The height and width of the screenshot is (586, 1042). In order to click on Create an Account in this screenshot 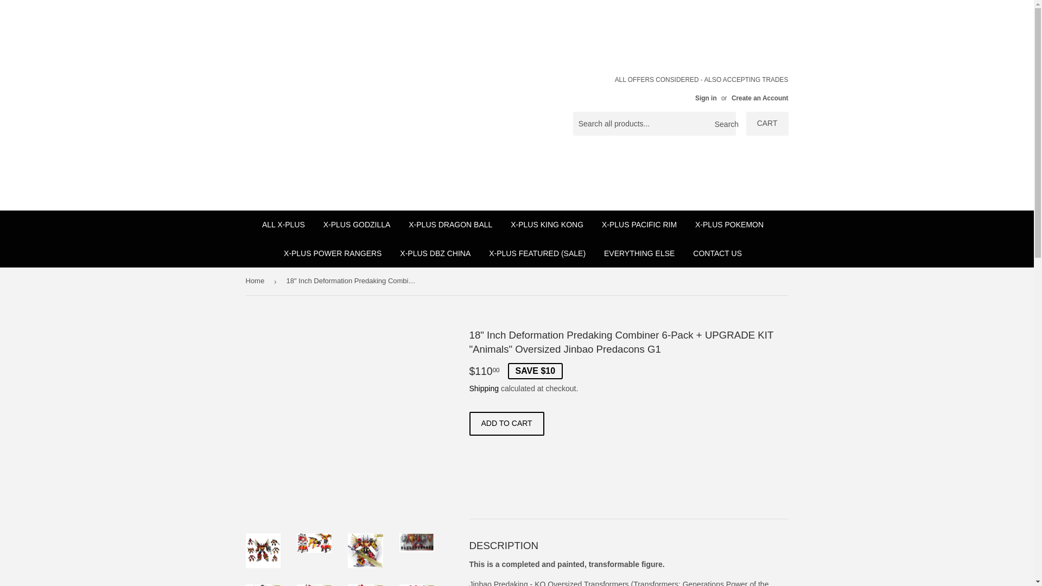, I will do `click(760, 98)`.